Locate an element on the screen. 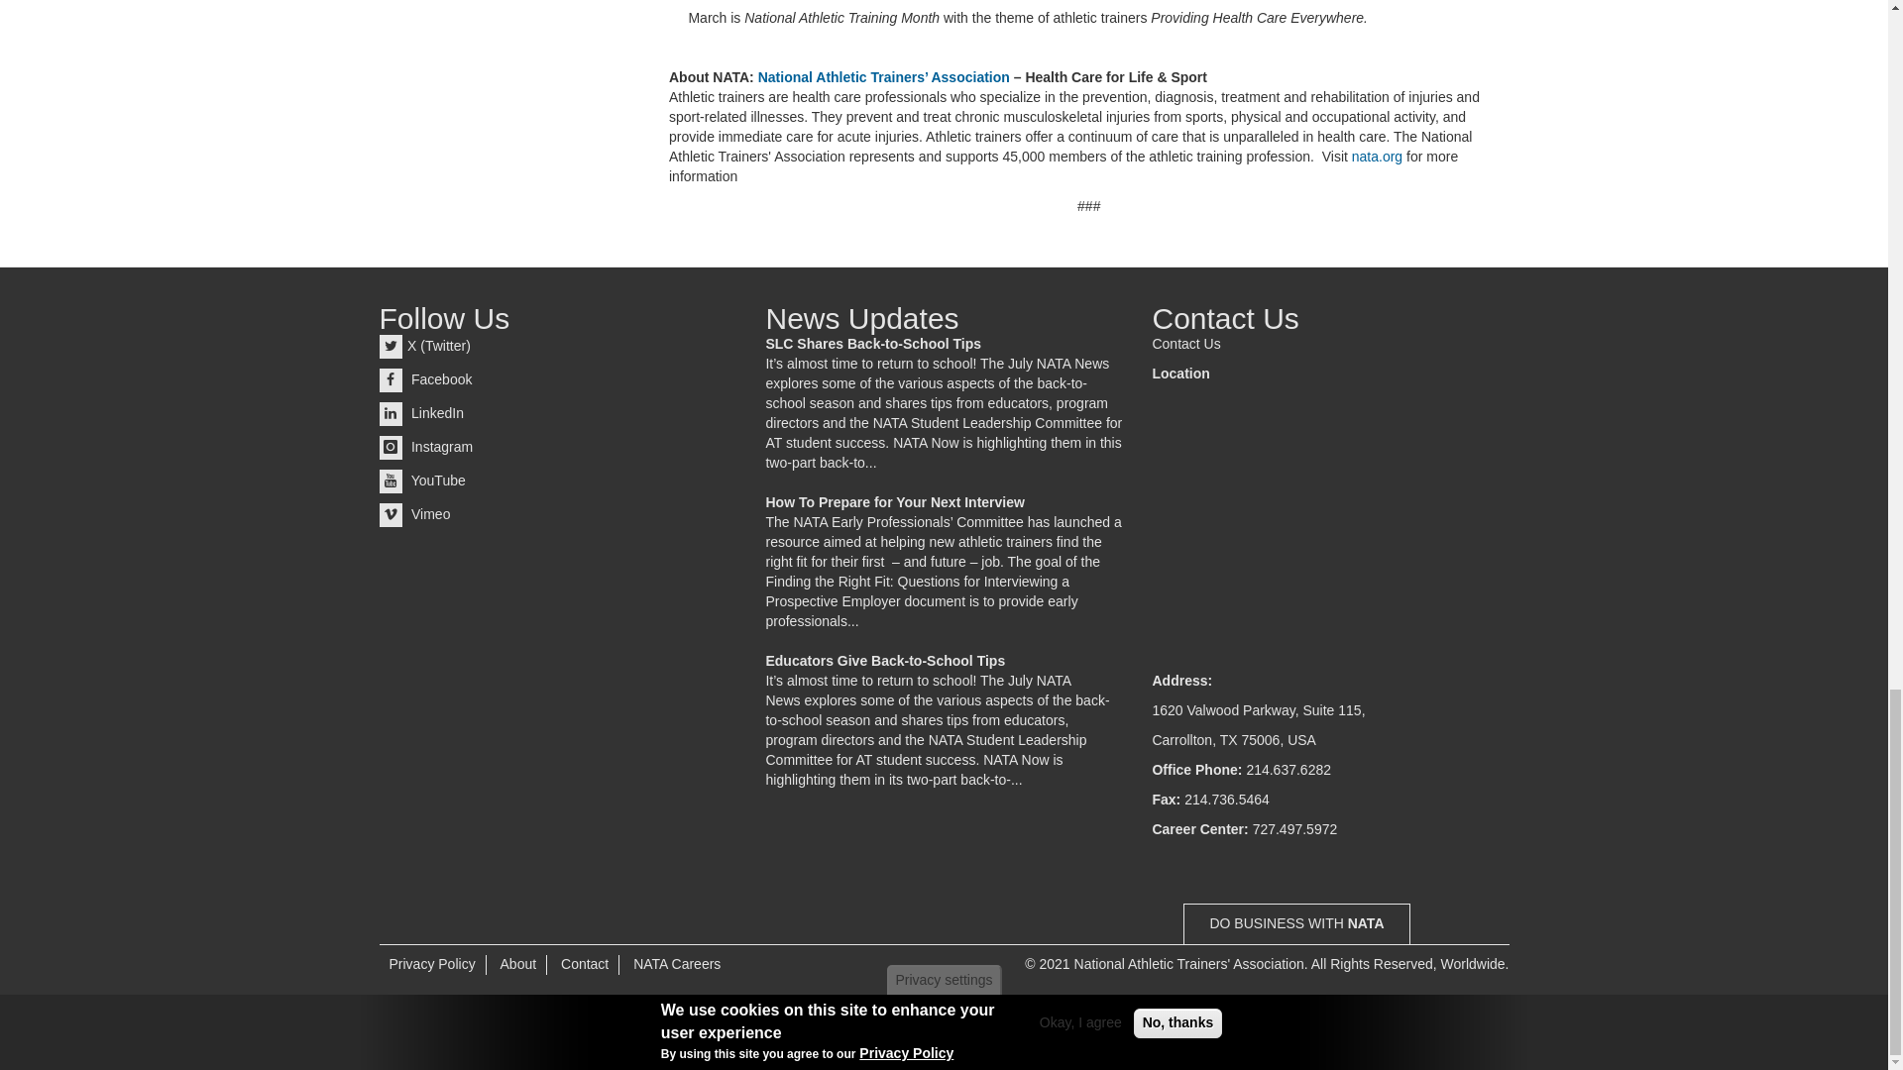 This screenshot has width=1903, height=1070. social-youtube-1 is located at coordinates (391, 481).